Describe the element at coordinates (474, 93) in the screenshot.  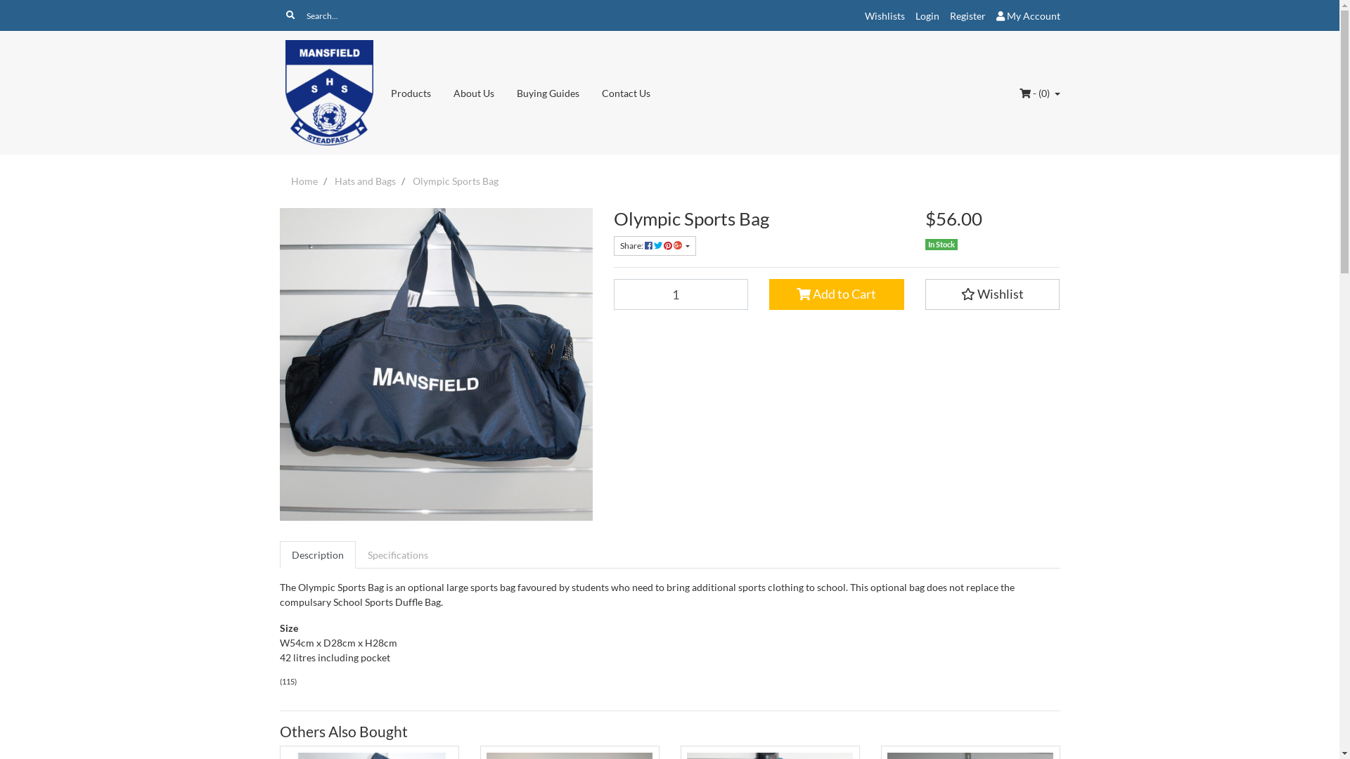
I see `About Us` at that location.